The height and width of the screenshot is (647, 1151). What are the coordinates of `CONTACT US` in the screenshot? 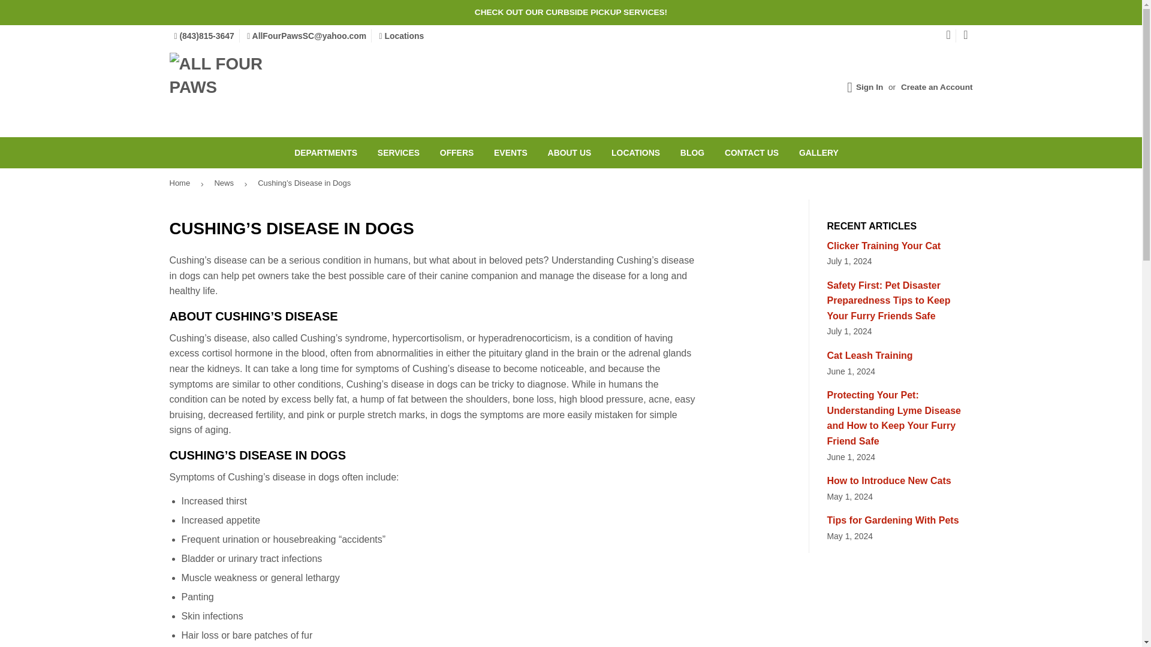 It's located at (752, 152).